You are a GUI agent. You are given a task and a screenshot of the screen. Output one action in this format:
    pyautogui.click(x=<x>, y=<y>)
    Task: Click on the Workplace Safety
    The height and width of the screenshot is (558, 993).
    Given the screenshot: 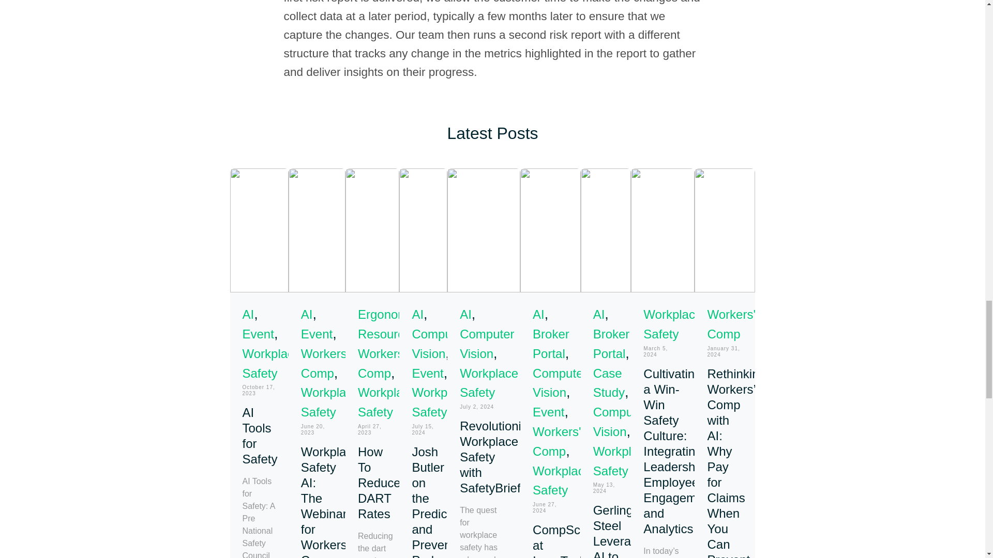 What is the action you would take?
    pyautogui.click(x=441, y=402)
    